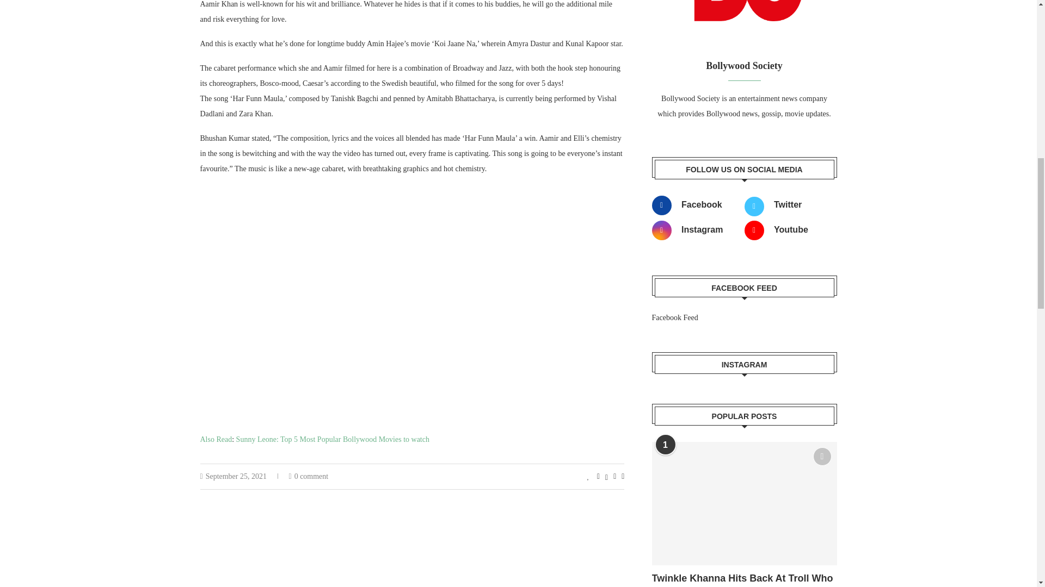 The image size is (1045, 587). I want to click on Sunny Leone: Top 5 Most Popular Bollywood Movies to watch, so click(333, 439).